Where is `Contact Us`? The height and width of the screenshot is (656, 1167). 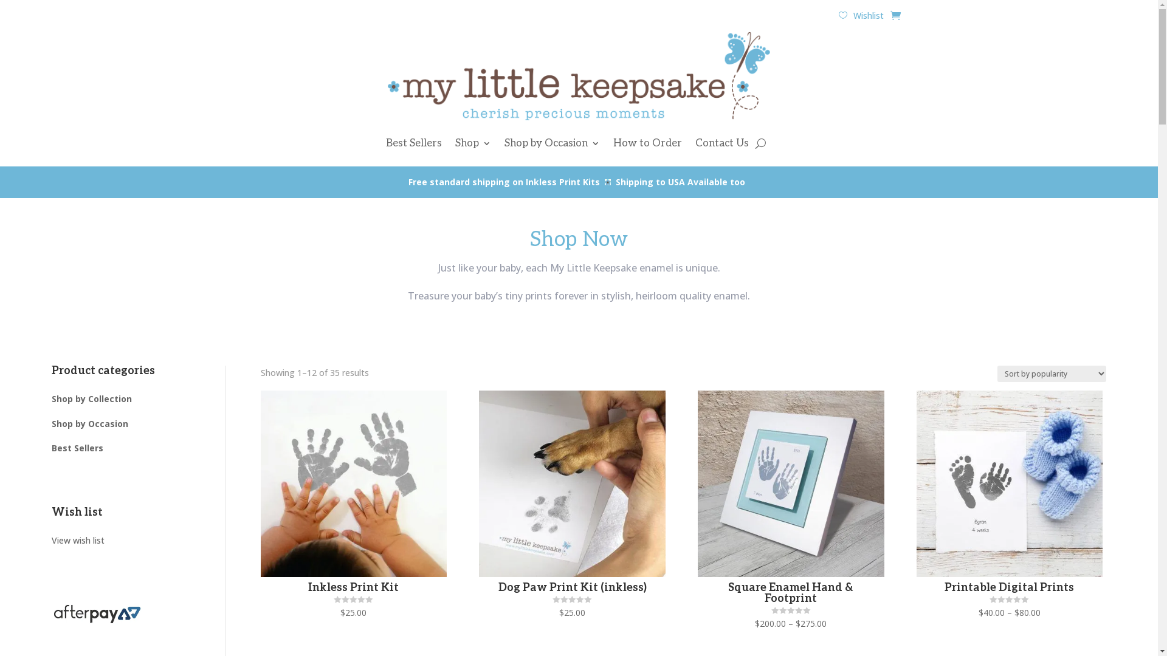
Contact Us is located at coordinates (722, 143).